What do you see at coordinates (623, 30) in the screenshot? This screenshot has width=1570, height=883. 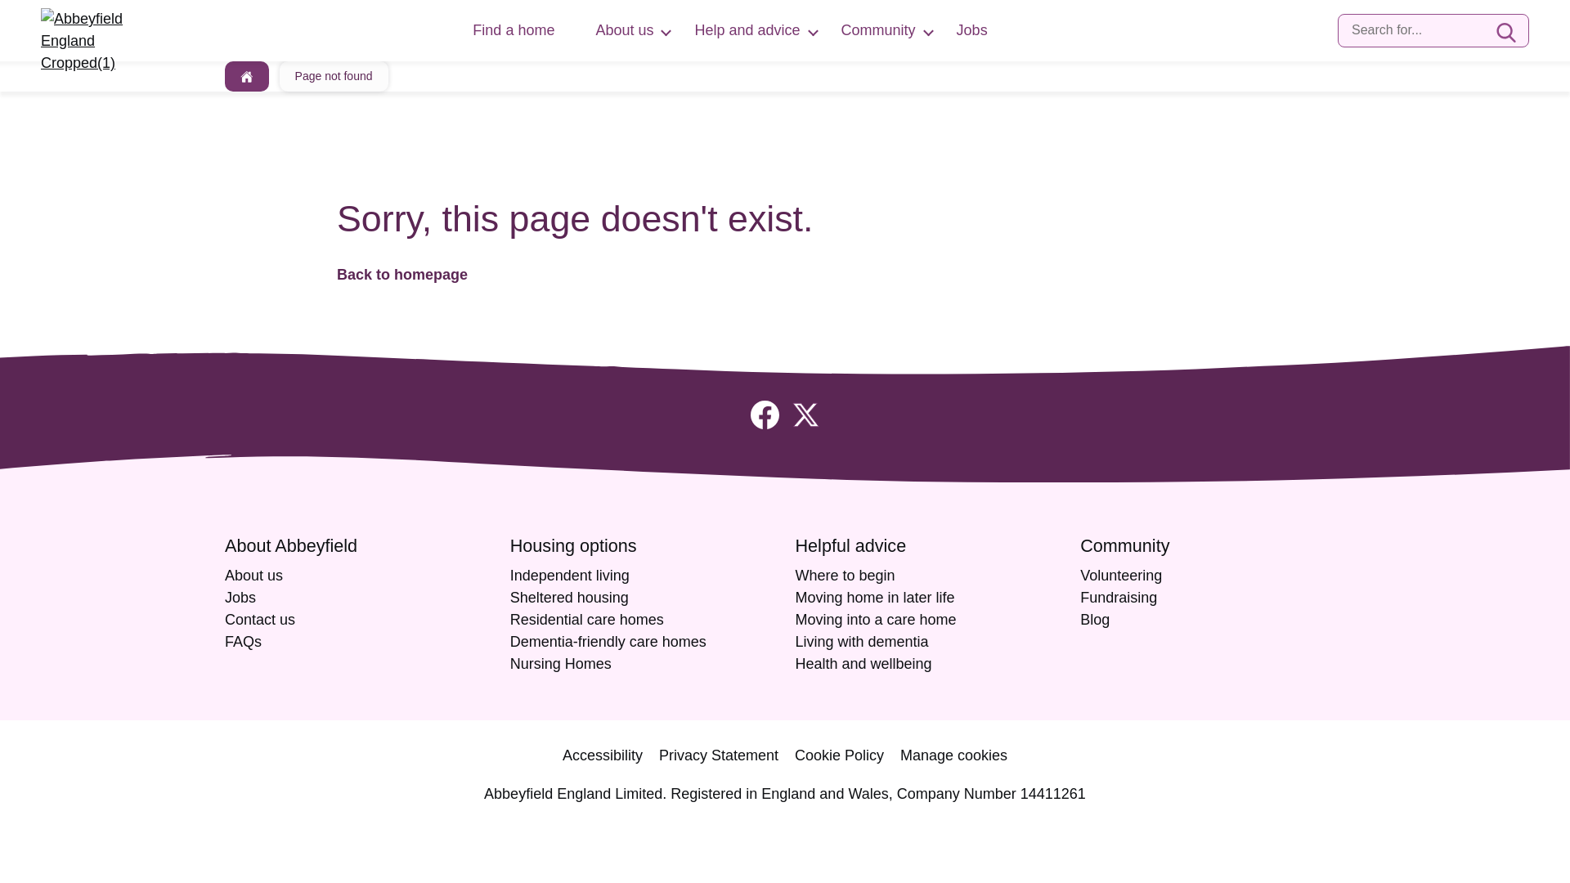 I see `About us` at bounding box center [623, 30].